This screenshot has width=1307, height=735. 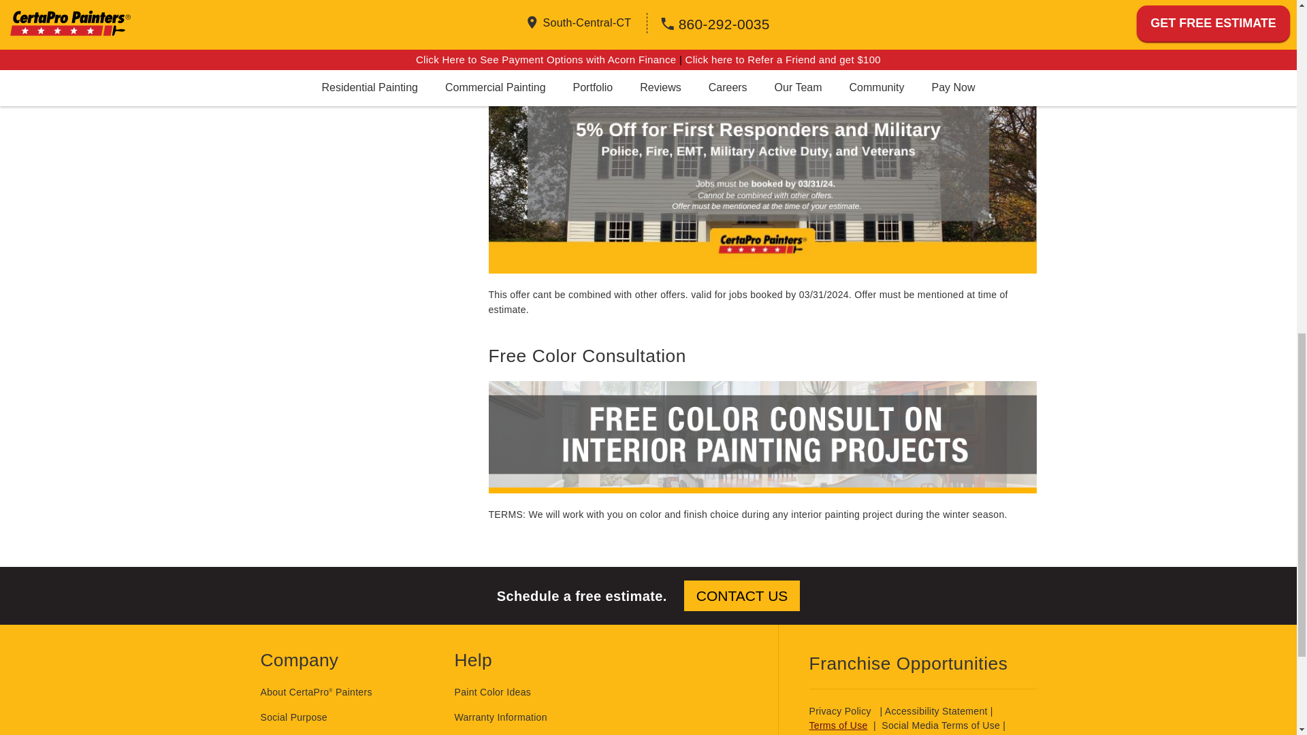 I want to click on CONTACT US, so click(x=742, y=595).